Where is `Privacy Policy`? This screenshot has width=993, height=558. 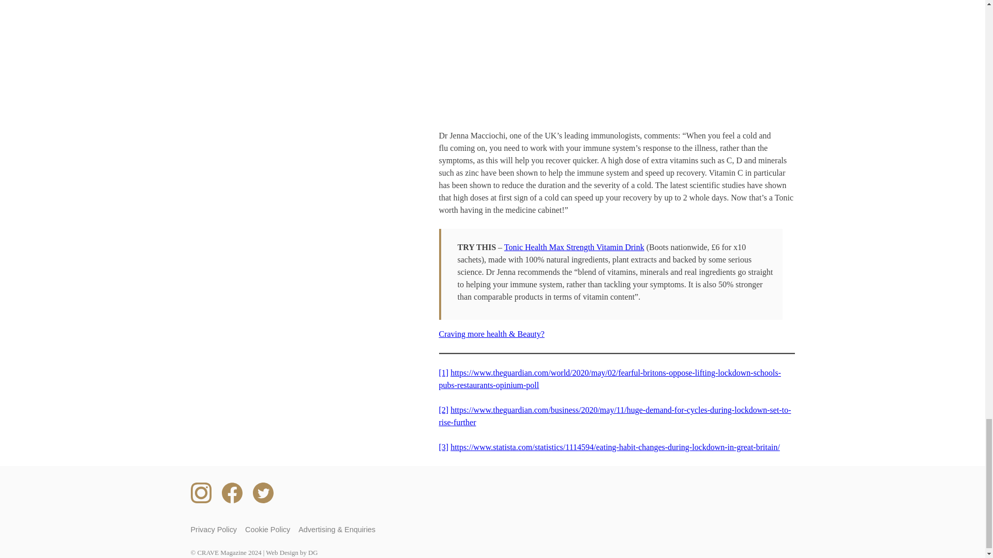
Privacy Policy is located at coordinates (214, 529).